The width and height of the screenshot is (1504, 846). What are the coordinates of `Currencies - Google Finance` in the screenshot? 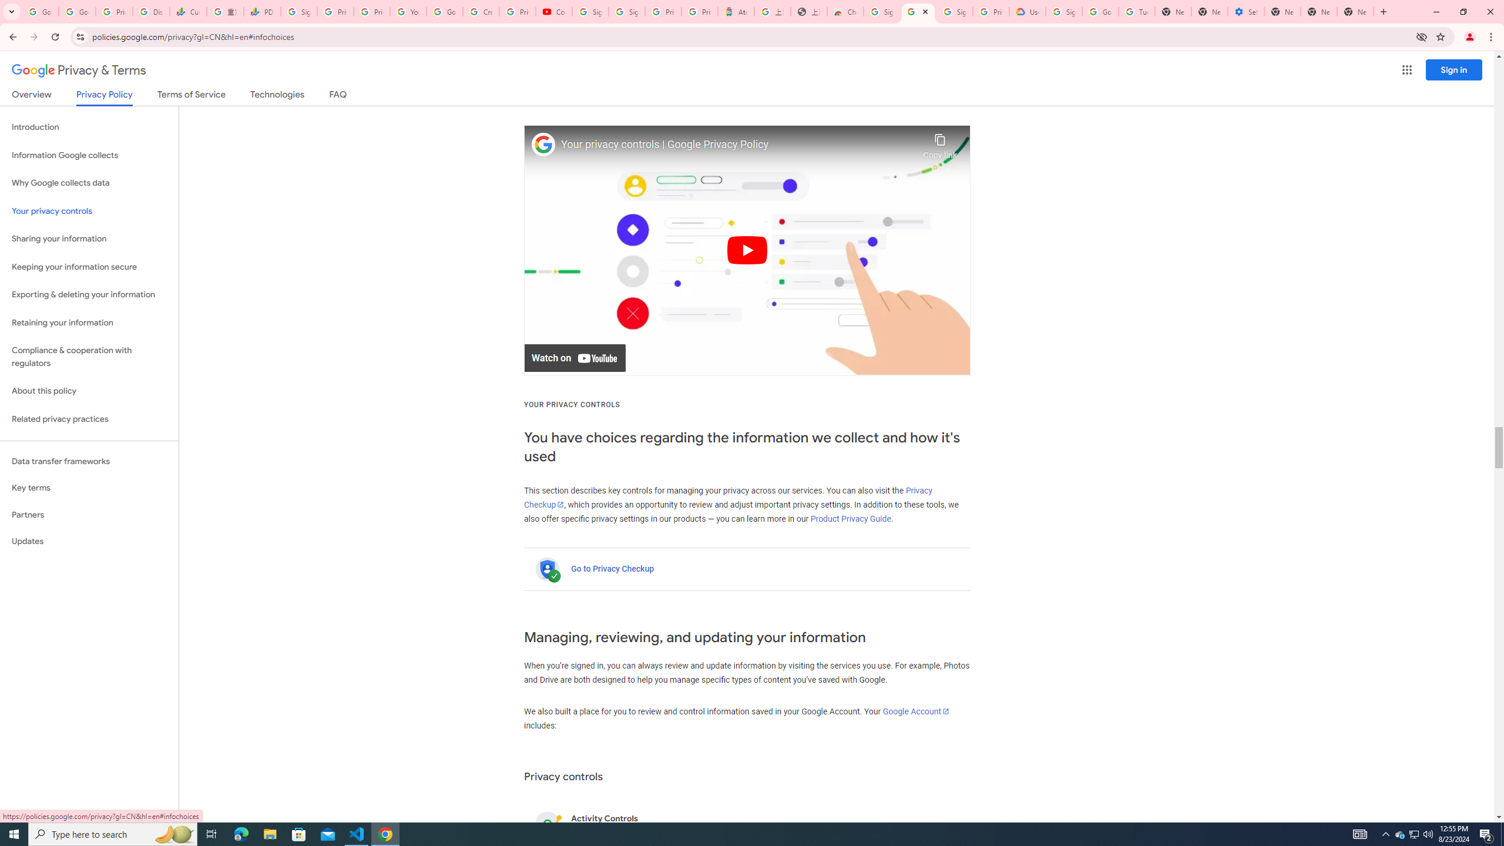 It's located at (188, 12).